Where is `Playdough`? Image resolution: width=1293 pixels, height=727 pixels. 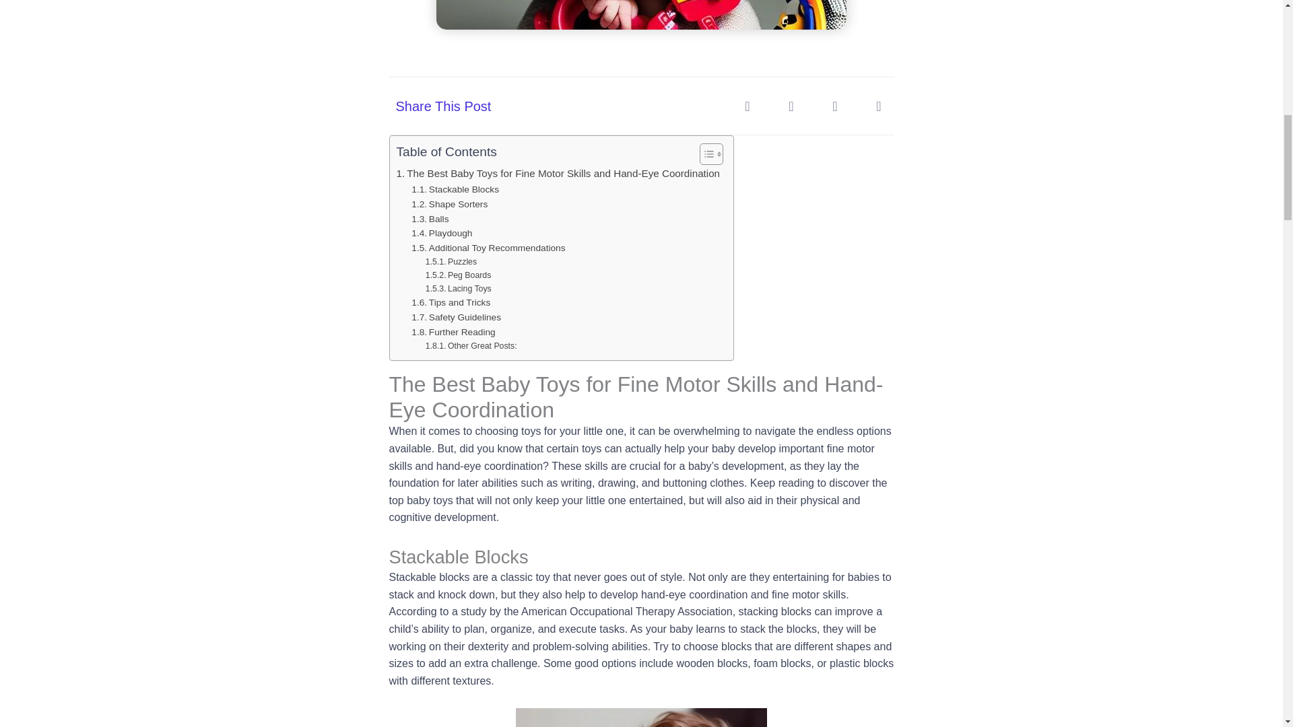 Playdough is located at coordinates (441, 233).